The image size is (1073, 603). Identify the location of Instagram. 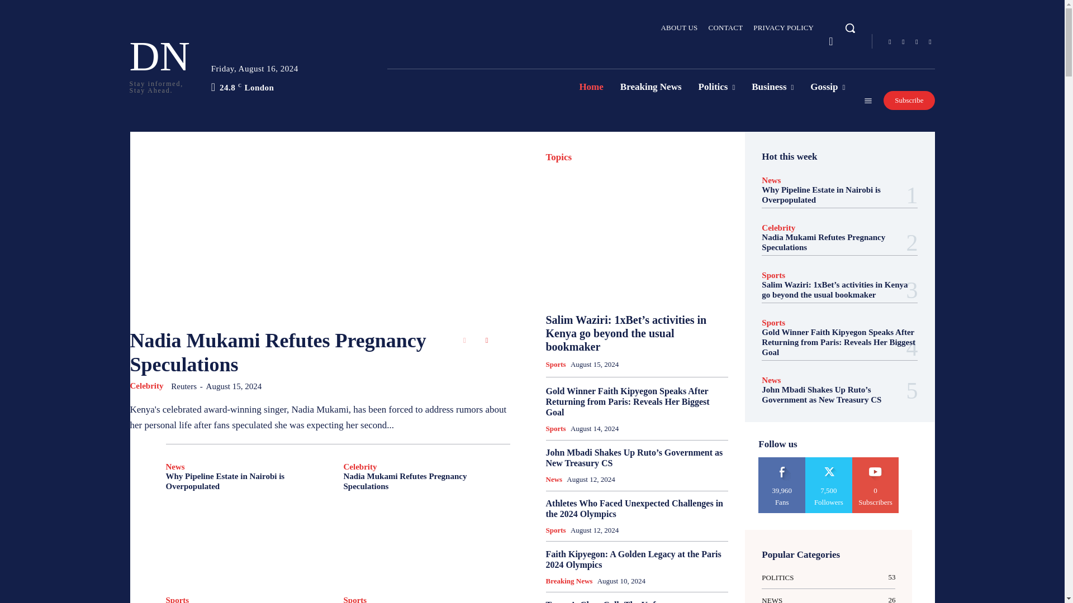
(903, 41).